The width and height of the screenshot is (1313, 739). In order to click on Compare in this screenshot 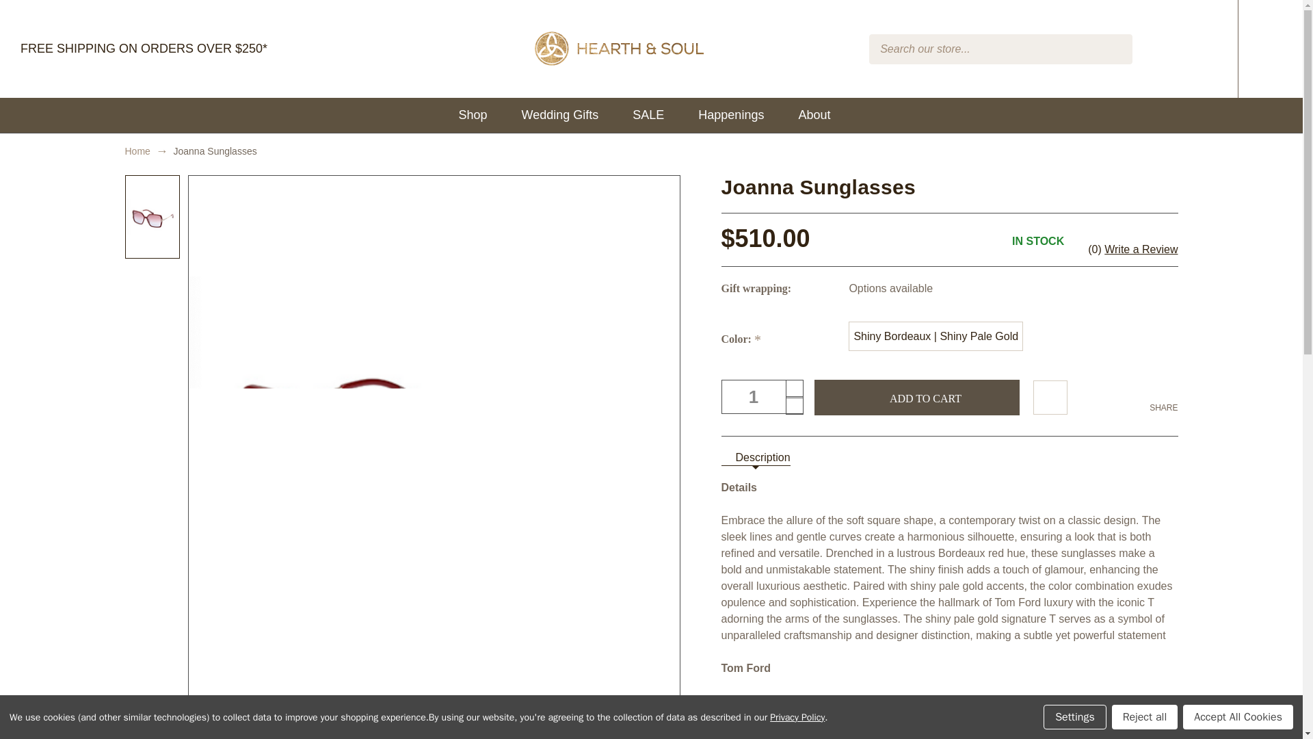, I will do `click(1160, 49)`.